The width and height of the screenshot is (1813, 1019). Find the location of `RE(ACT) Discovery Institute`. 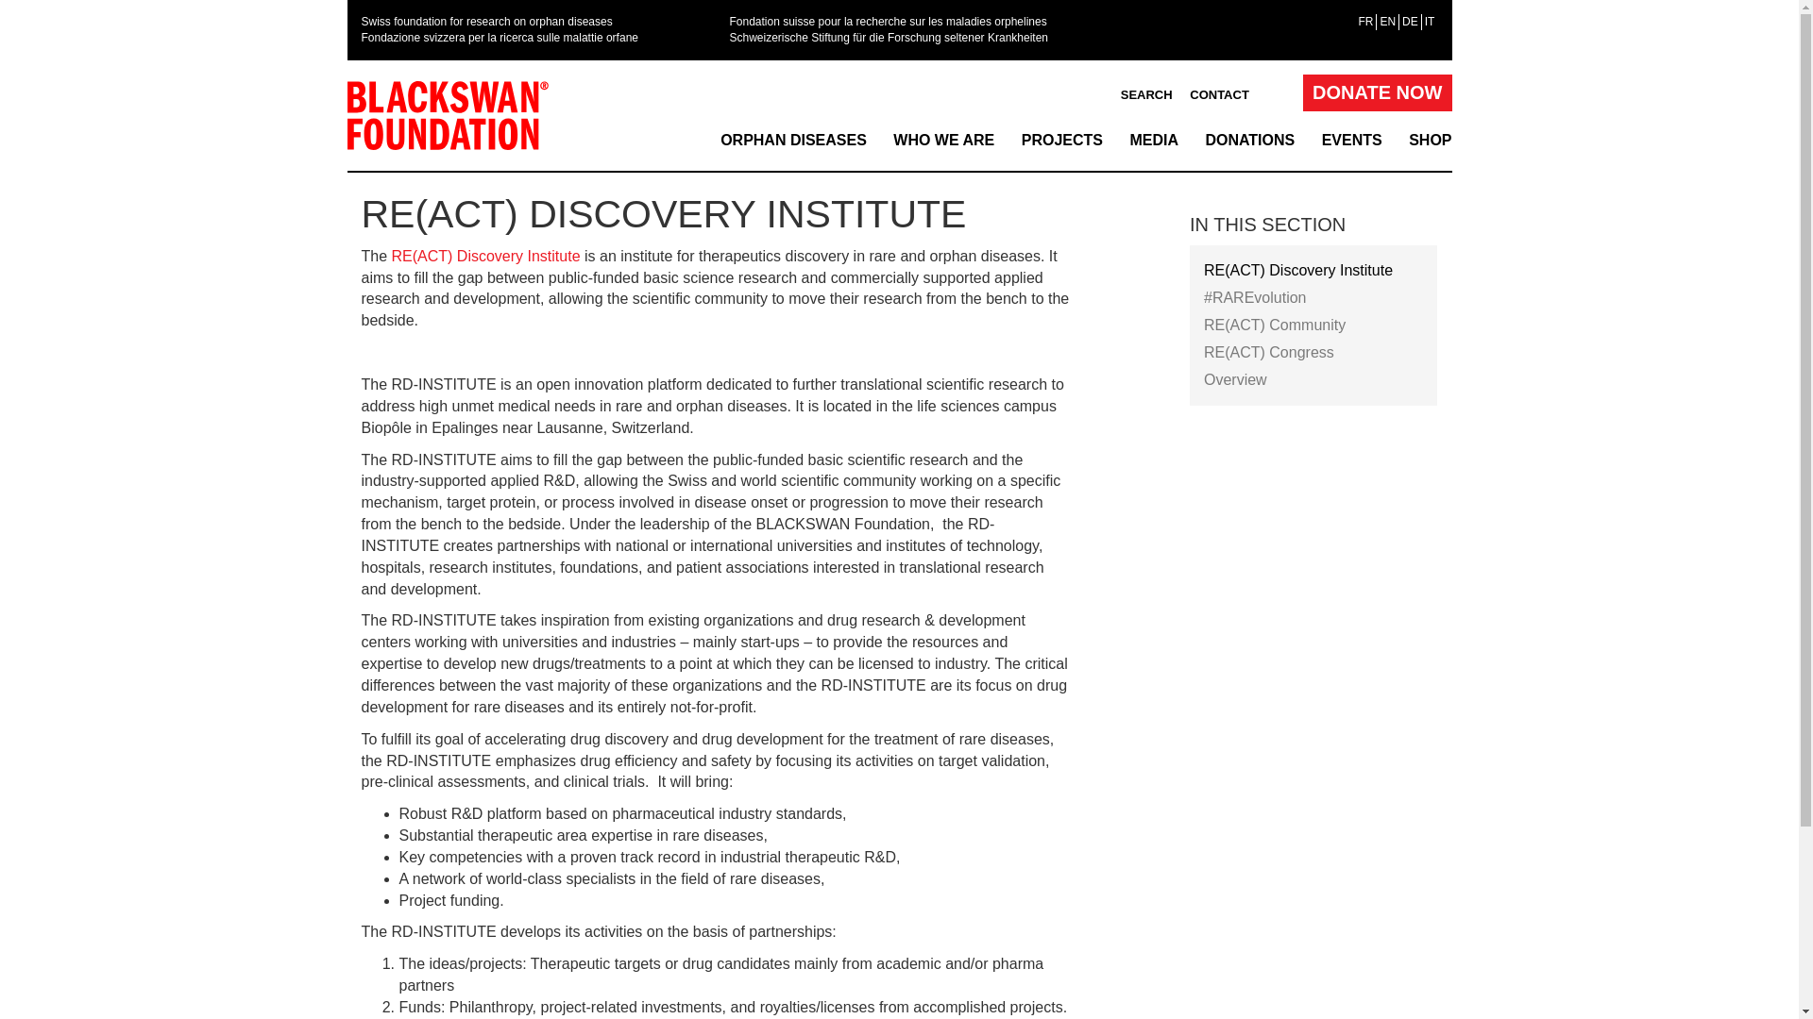

RE(ACT) Discovery Institute is located at coordinates (486, 257).